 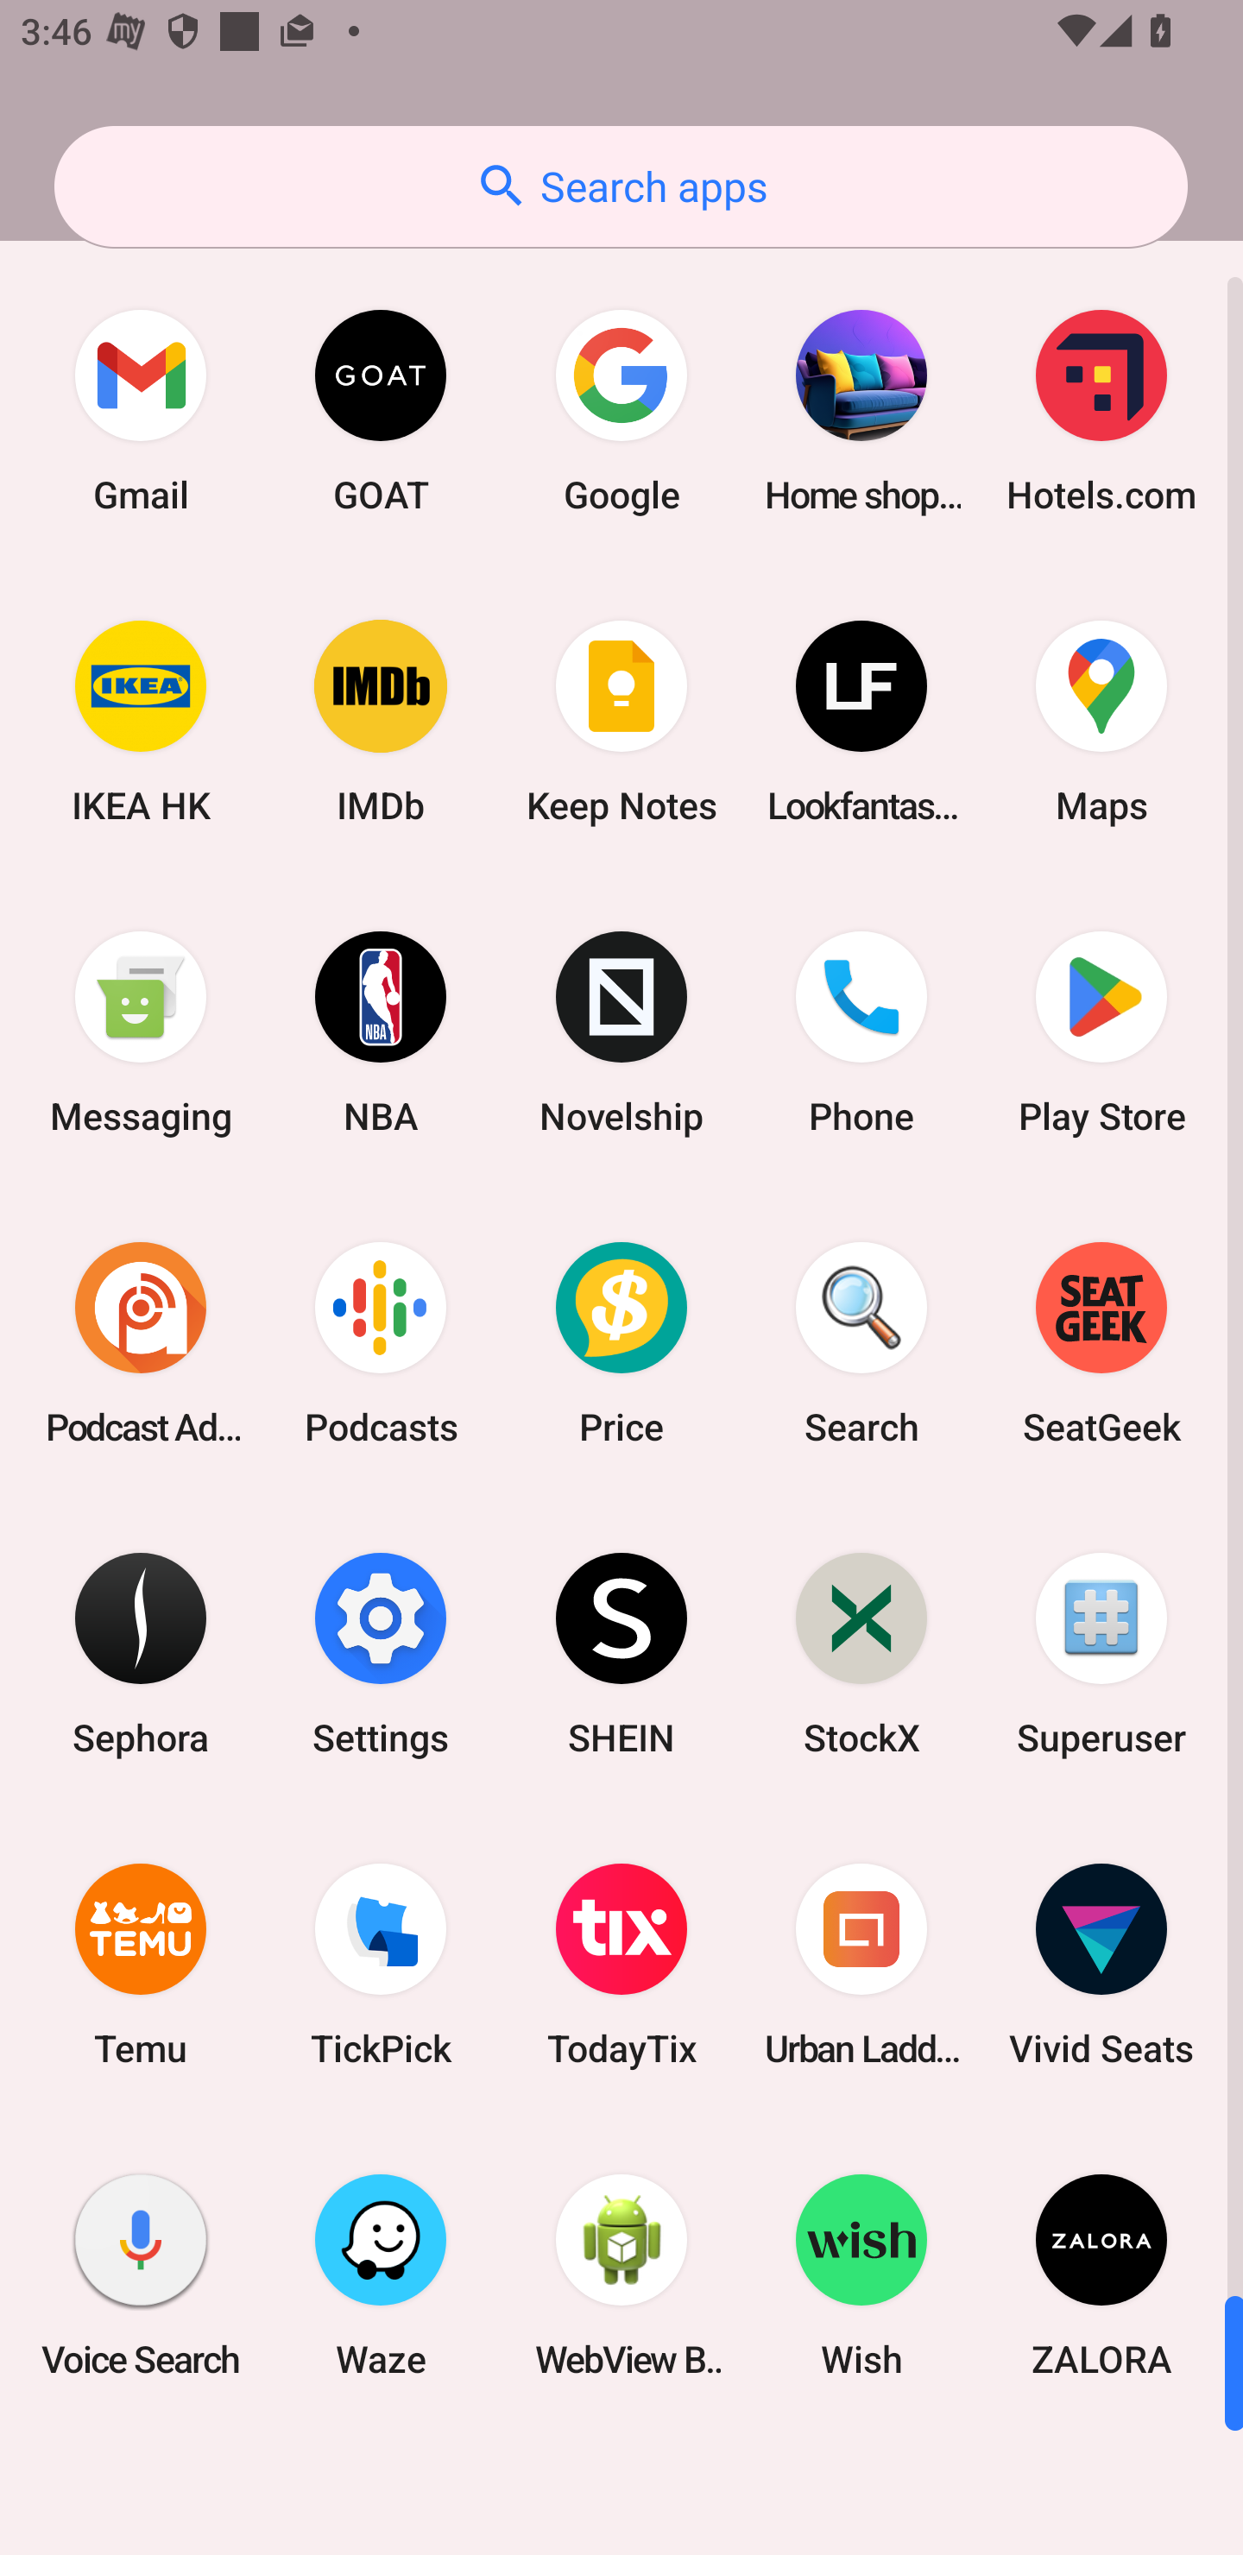 What do you see at coordinates (381, 1965) in the screenshot?
I see `TickPick` at bounding box center [381, 1965].